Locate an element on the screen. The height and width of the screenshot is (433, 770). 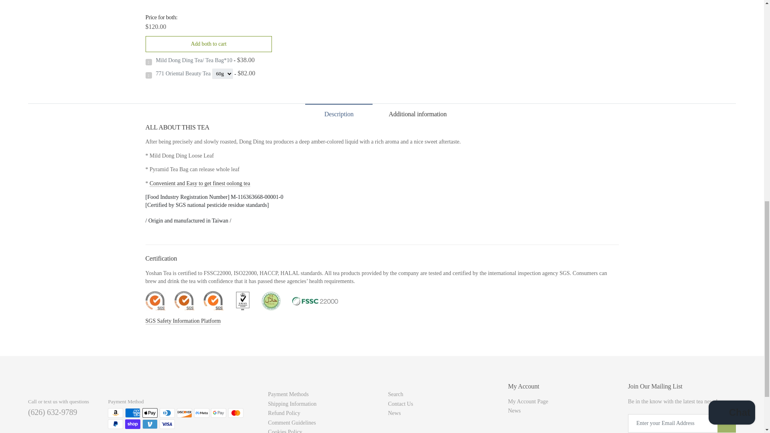
Amazon is located at coordinates (115, 413).